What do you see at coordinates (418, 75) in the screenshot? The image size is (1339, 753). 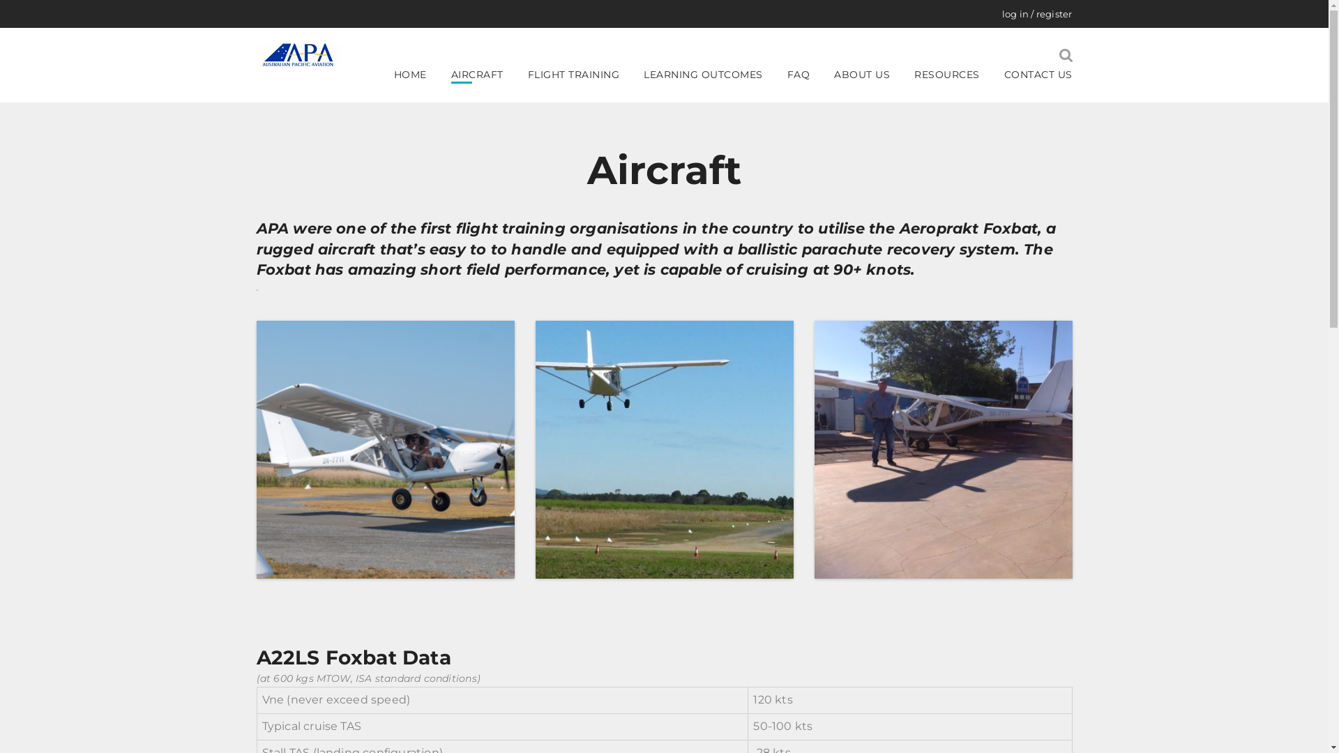 I see `HOME` at bounding box center [418, 75].